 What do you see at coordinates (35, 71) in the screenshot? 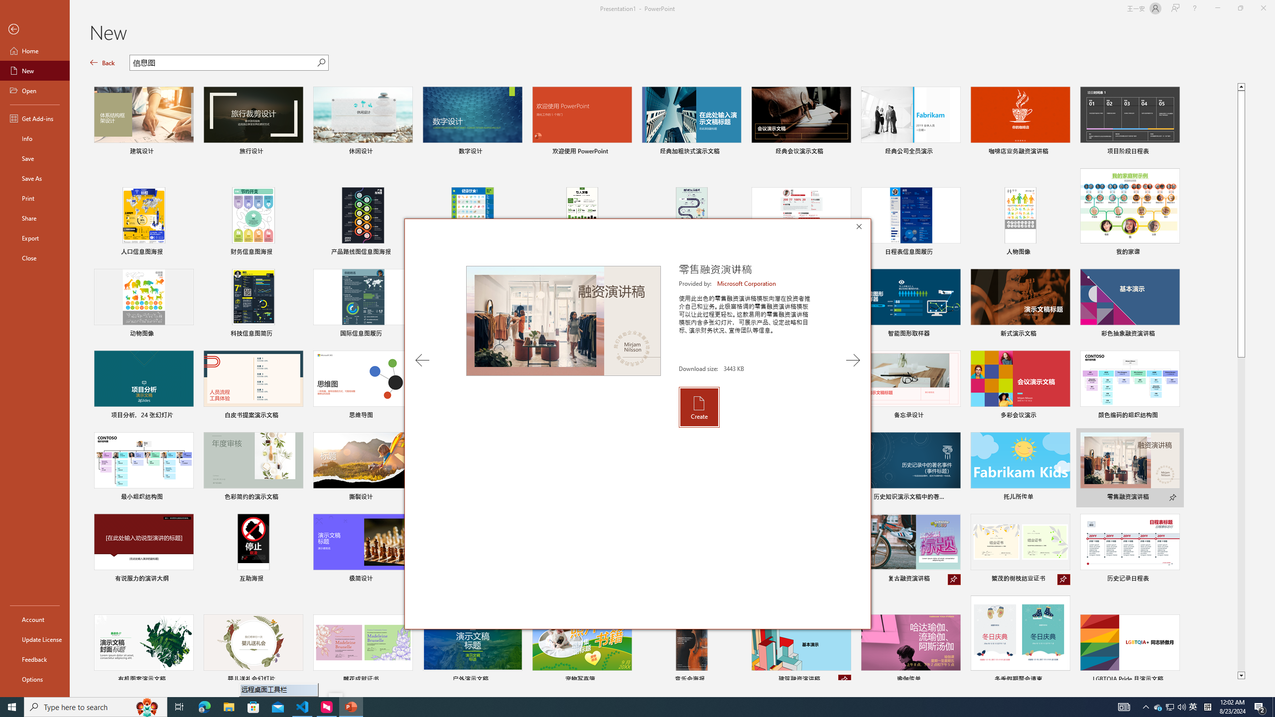
I see `New` at bounding box center [35, 71].